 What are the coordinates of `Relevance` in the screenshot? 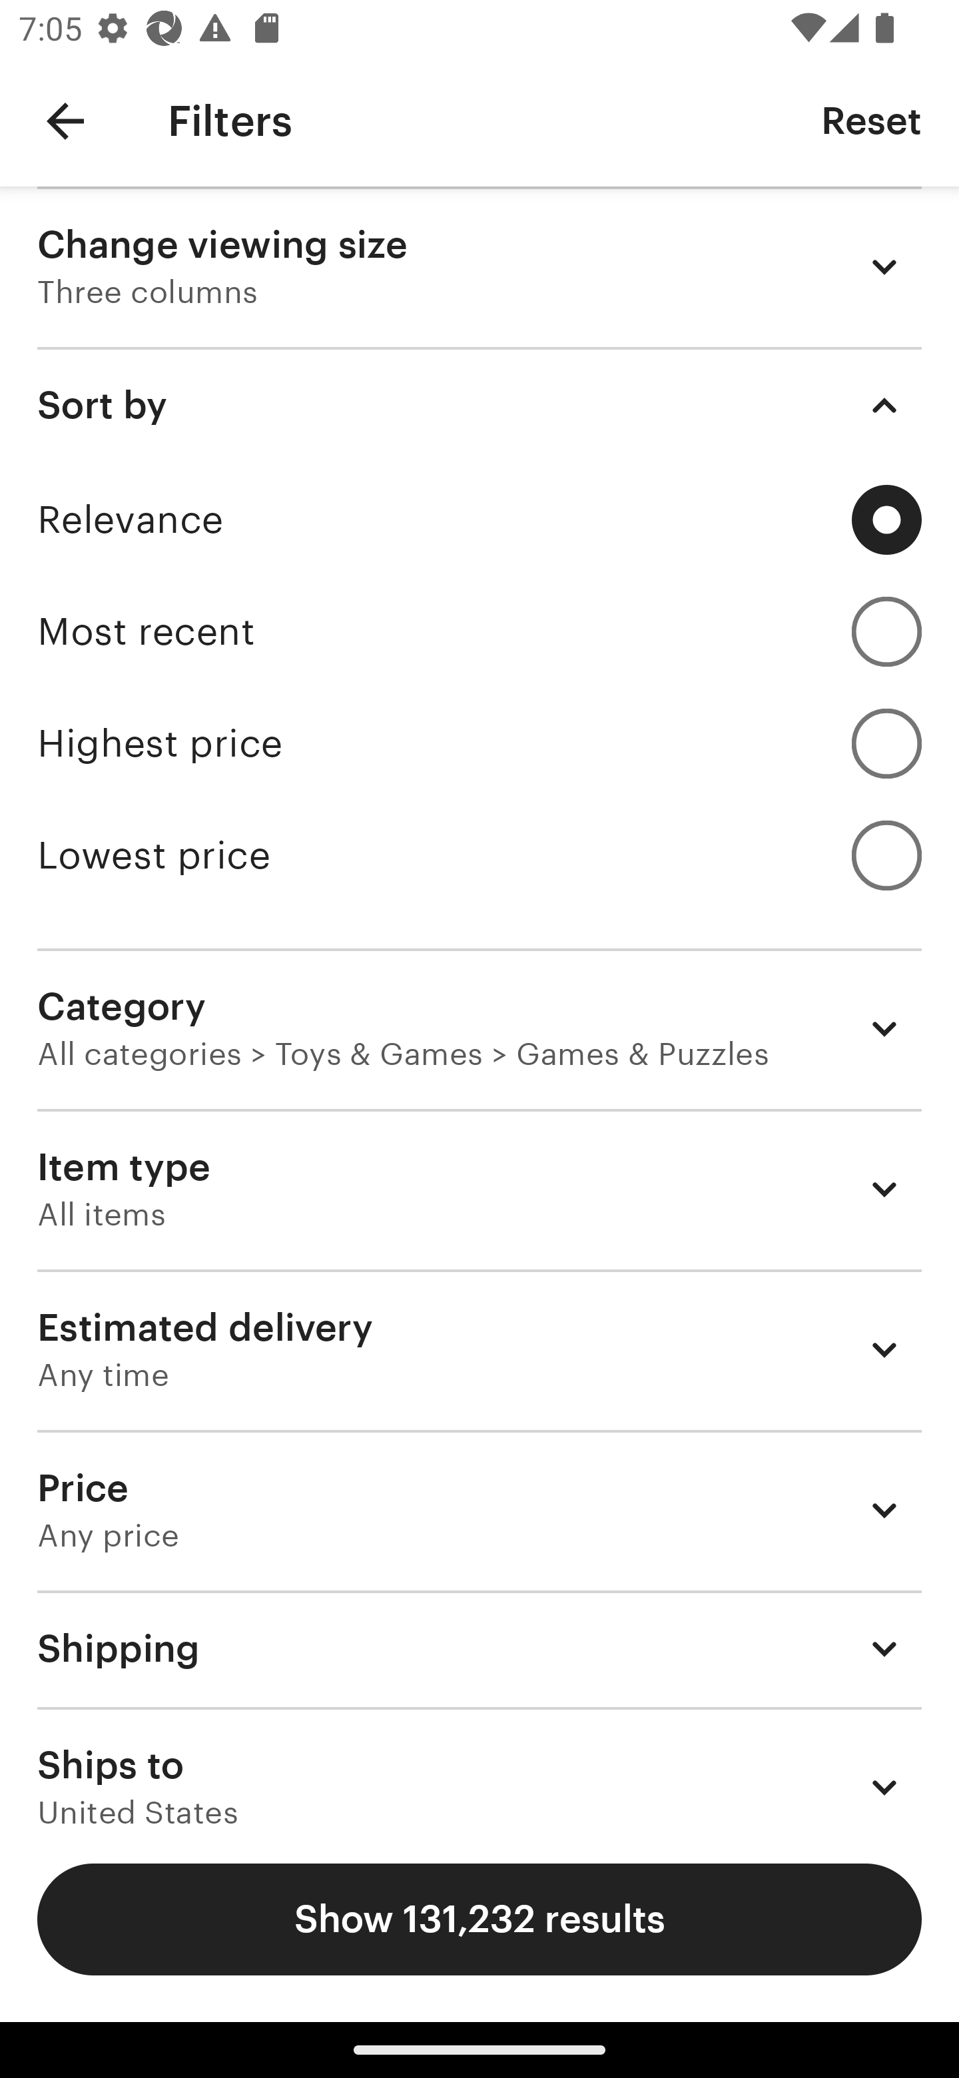 It's located at (479, 519).